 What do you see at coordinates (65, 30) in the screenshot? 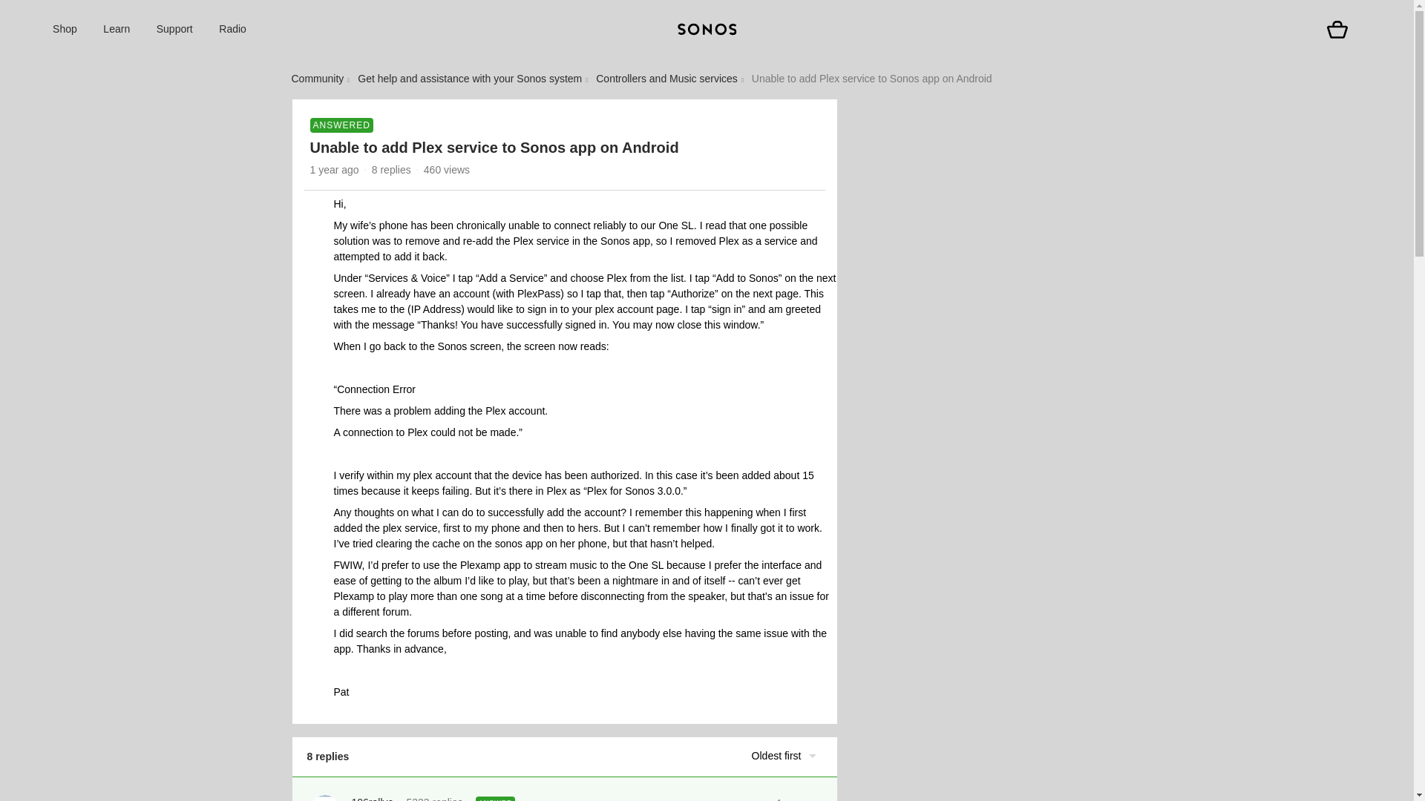
I see `Shop` at bounding box center [65, 30].